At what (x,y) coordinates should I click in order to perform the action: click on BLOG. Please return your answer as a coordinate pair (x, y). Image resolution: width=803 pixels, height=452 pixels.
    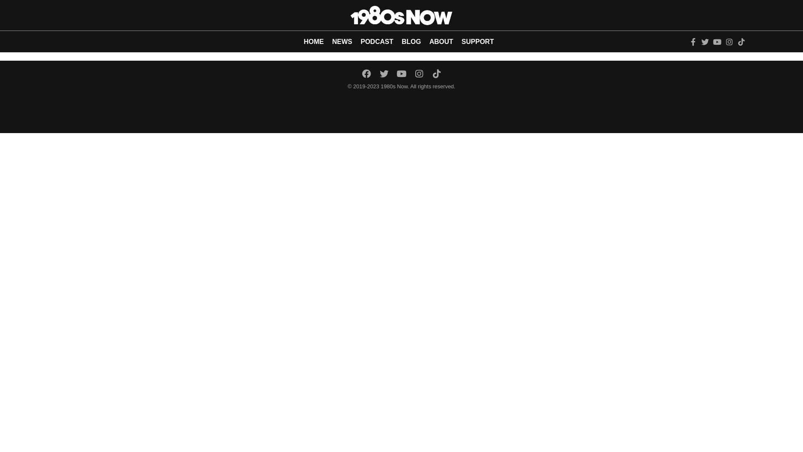
    Looking at the image, I should click on (411, 42).